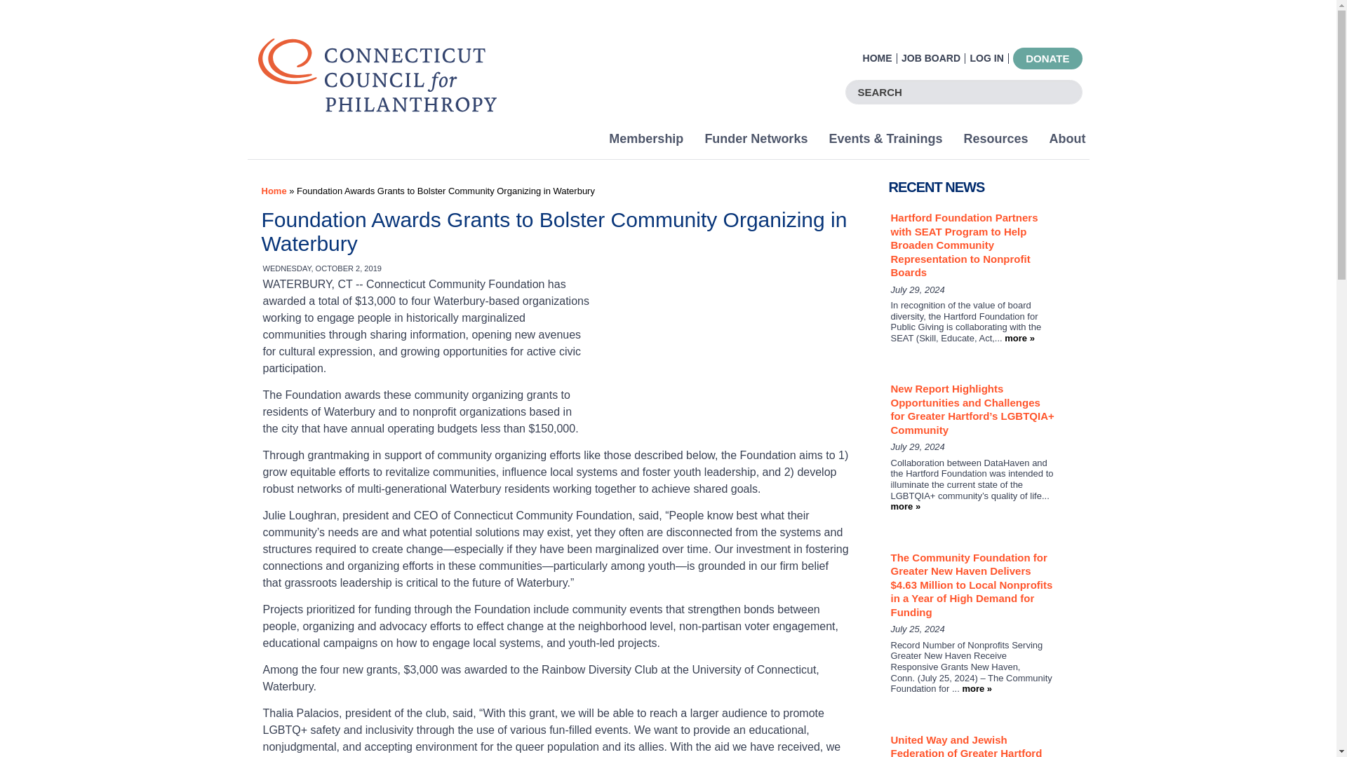  I want to click on Resources, so click(995, 144).